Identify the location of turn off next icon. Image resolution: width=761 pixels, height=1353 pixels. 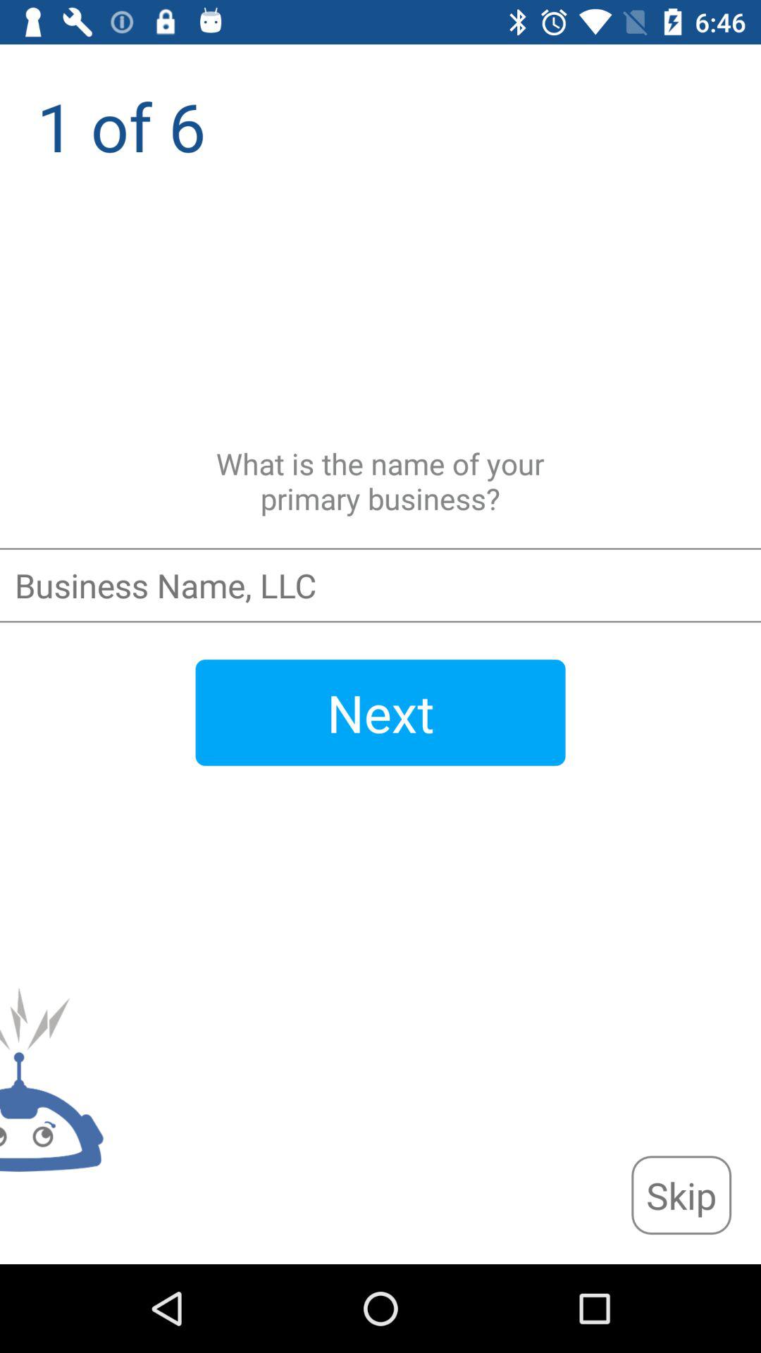
(380, 712).